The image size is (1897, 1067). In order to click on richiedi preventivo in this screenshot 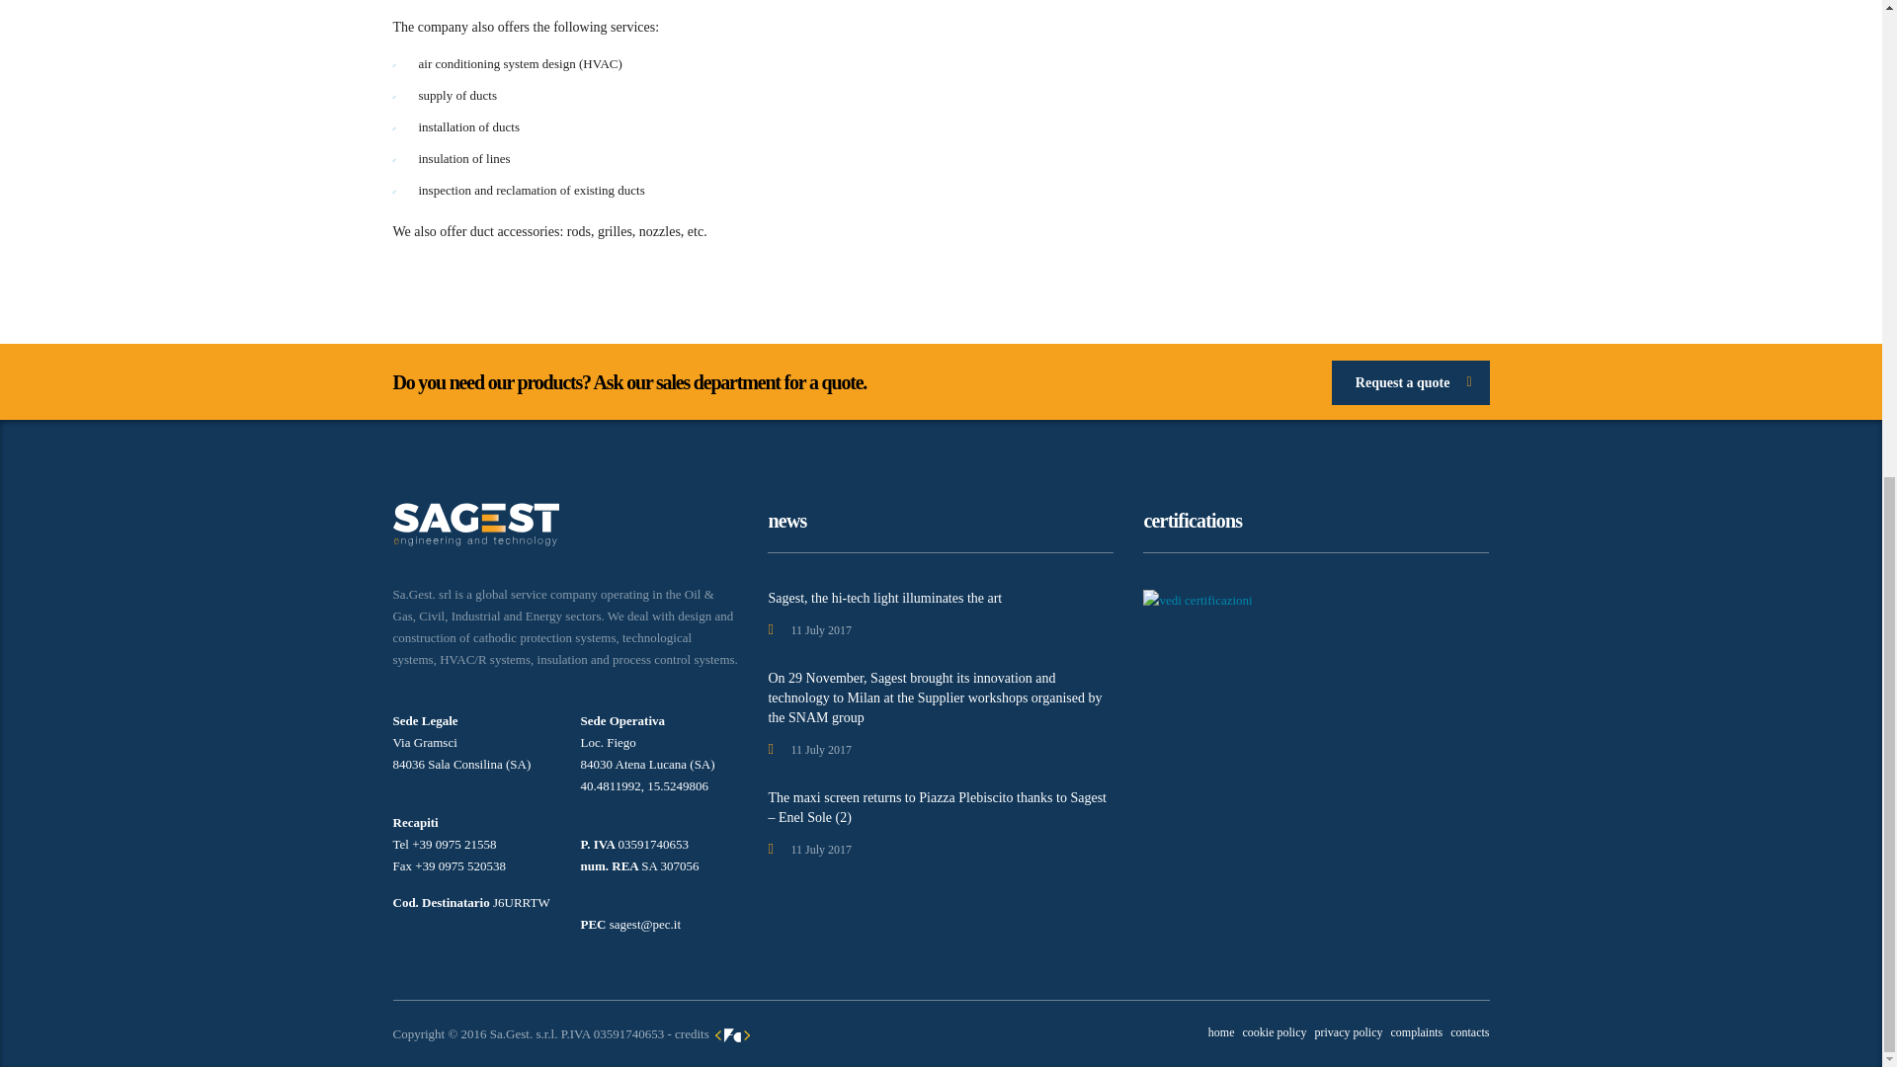, I will do `click(1410, 383)`.